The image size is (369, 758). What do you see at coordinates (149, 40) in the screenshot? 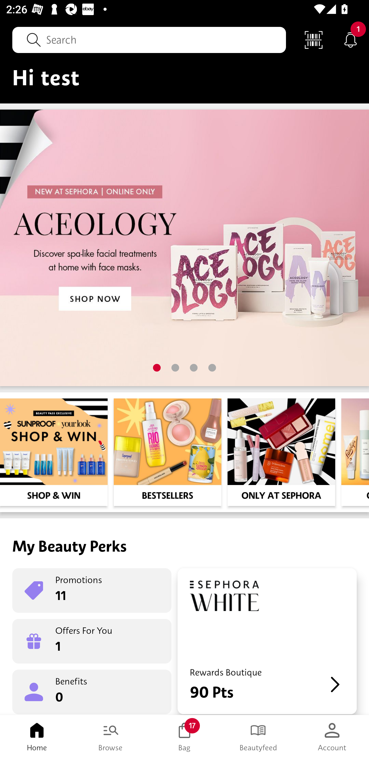
I see `Search` at bounding box center [149, 40].